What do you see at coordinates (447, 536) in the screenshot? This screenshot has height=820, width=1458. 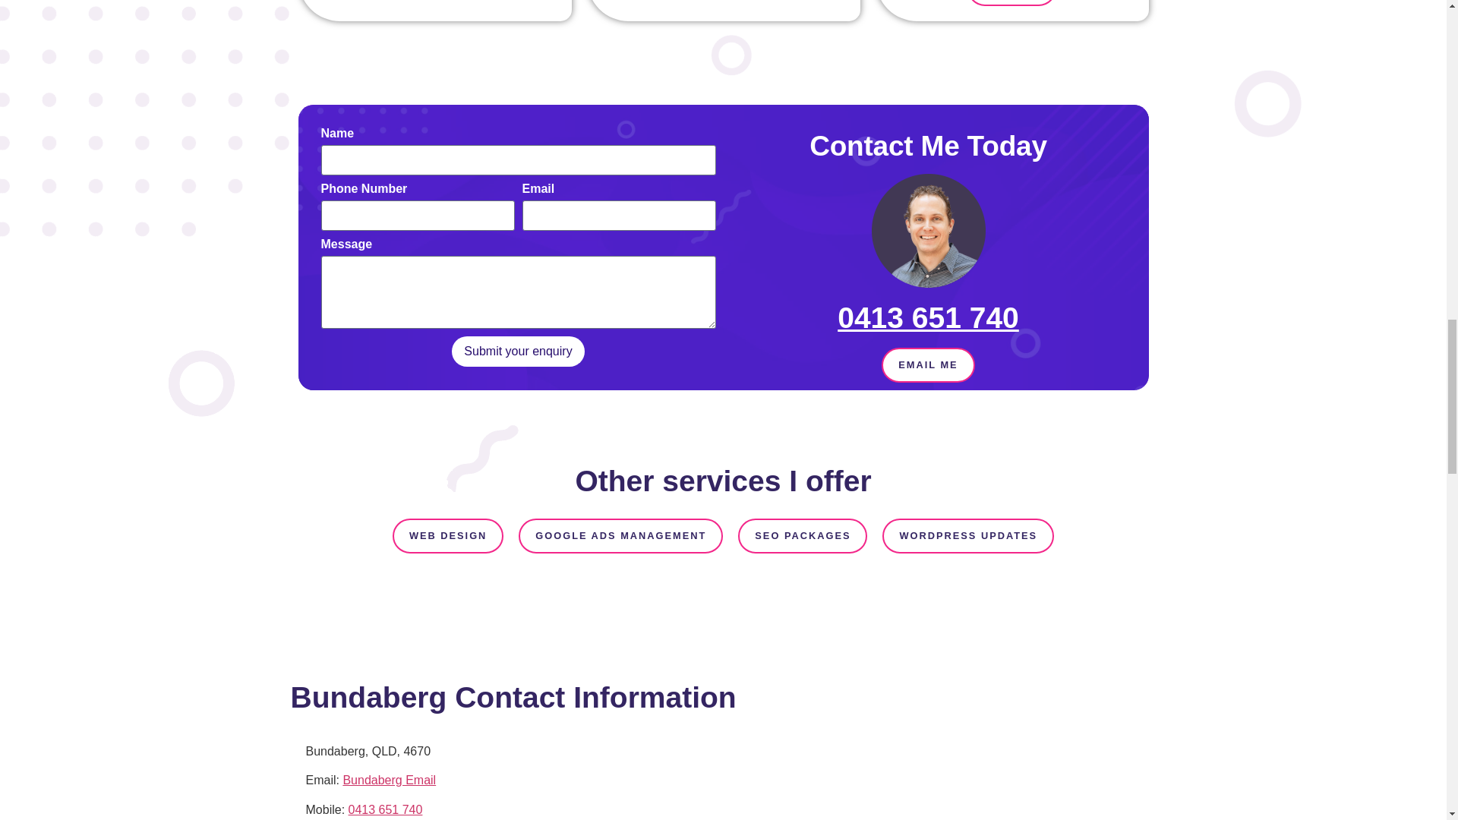 I see `WEB DESIGN` at bounding box center [447, 536].